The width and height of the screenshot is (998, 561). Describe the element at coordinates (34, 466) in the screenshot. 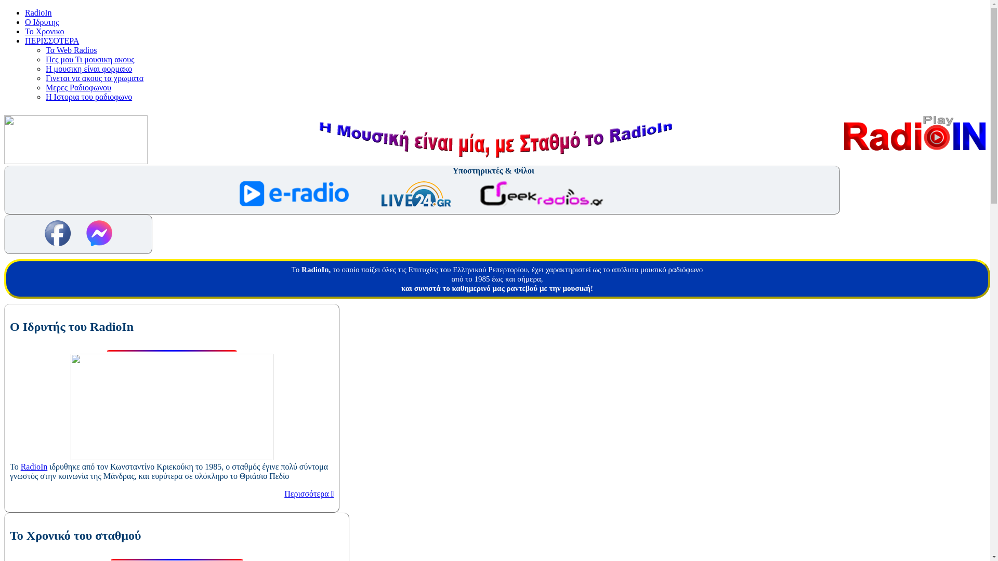

I see `RadioIn` at that location.